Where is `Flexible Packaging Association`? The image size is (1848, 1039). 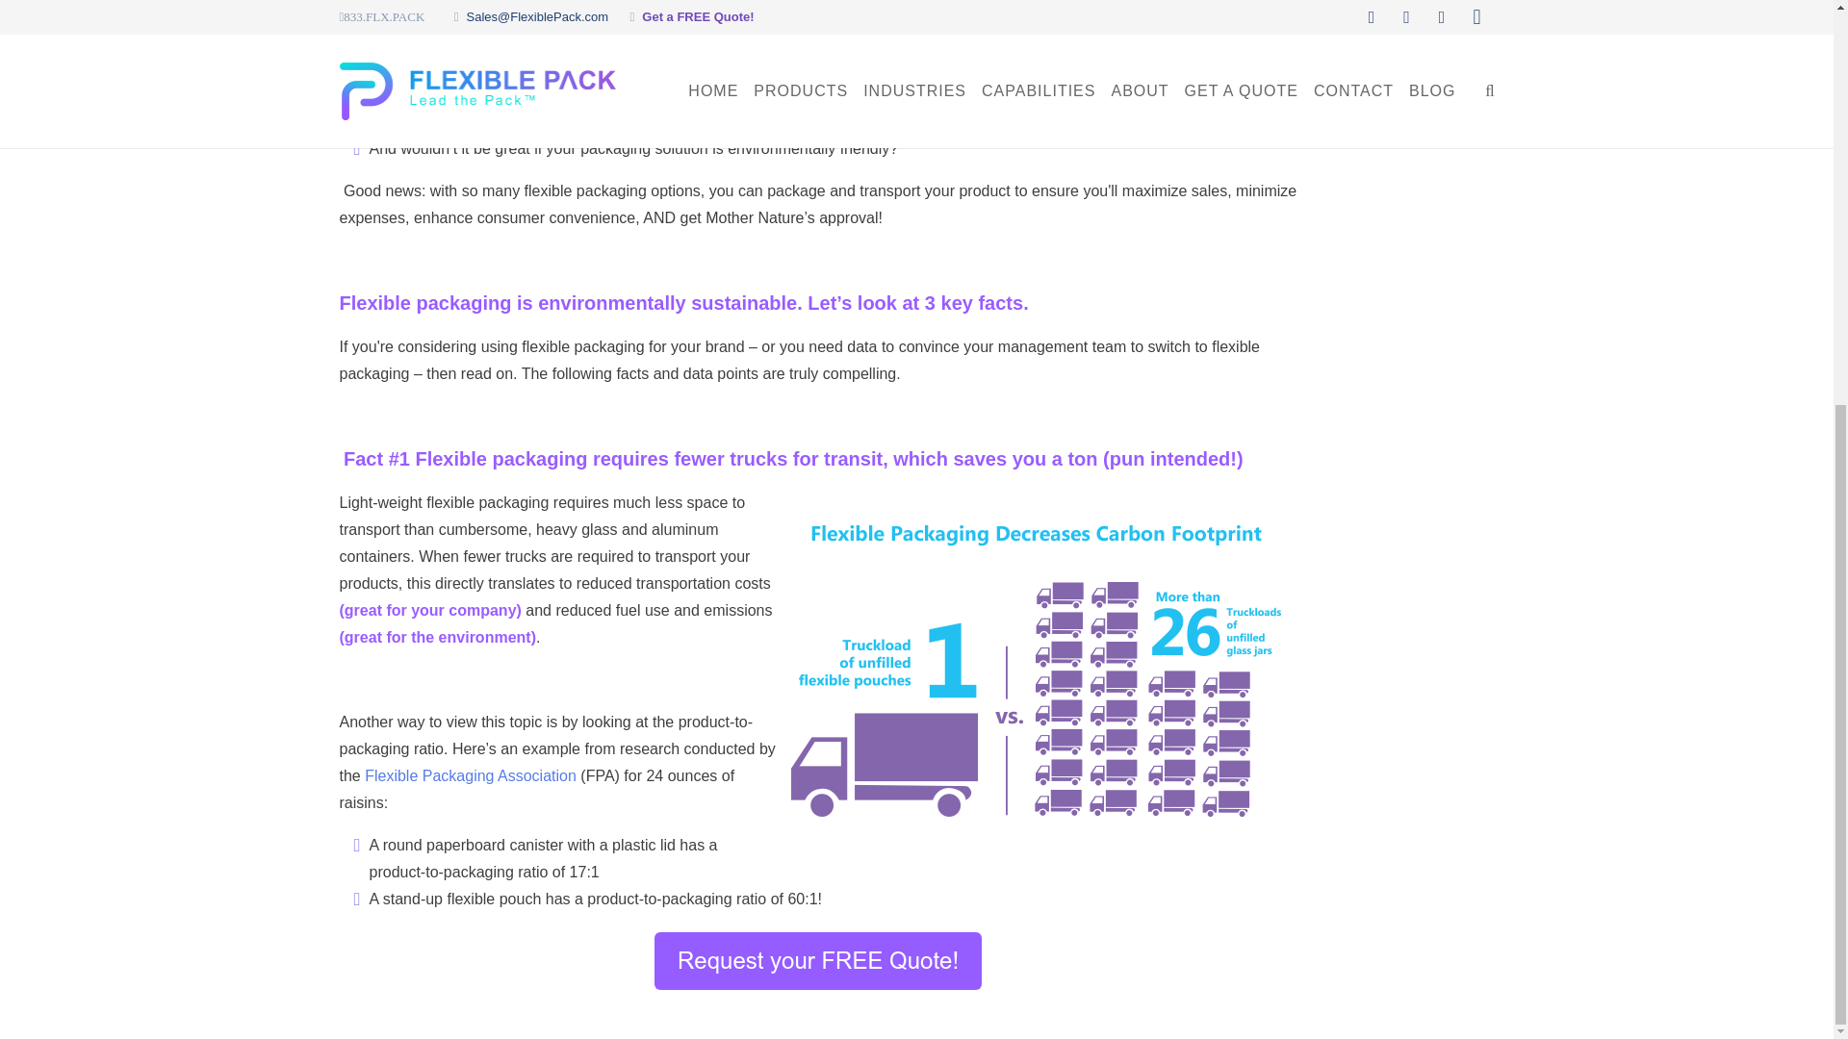 Flexible Packaging Association is located at coordinates (470, 775).